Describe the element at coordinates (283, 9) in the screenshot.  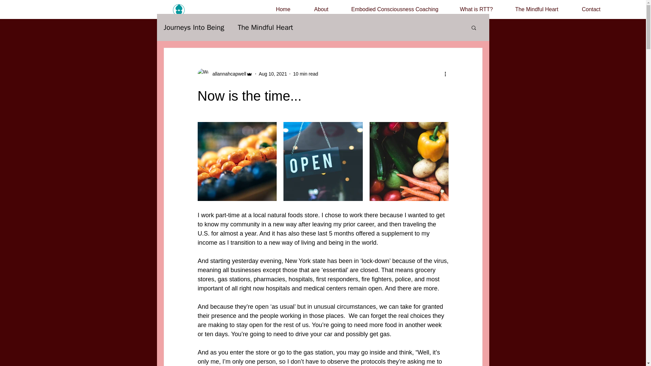
I see `Home` at that location.